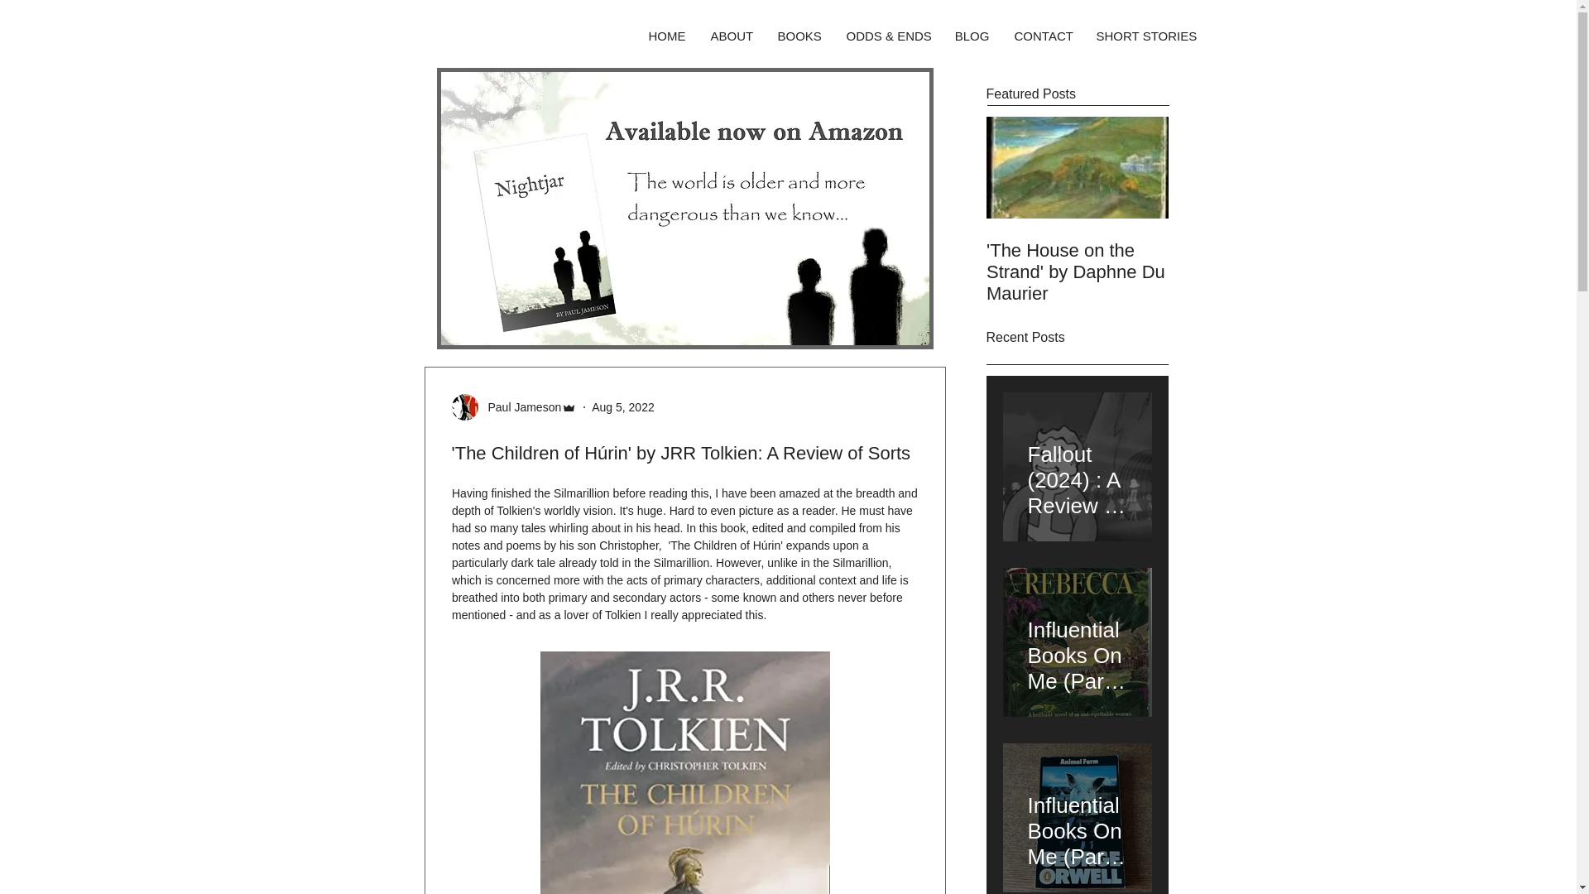  Describe the element at coordinates (1078, 272) in the screenshot. I see `'The House on the Strand' by Daphne Du Maurier` at that location.